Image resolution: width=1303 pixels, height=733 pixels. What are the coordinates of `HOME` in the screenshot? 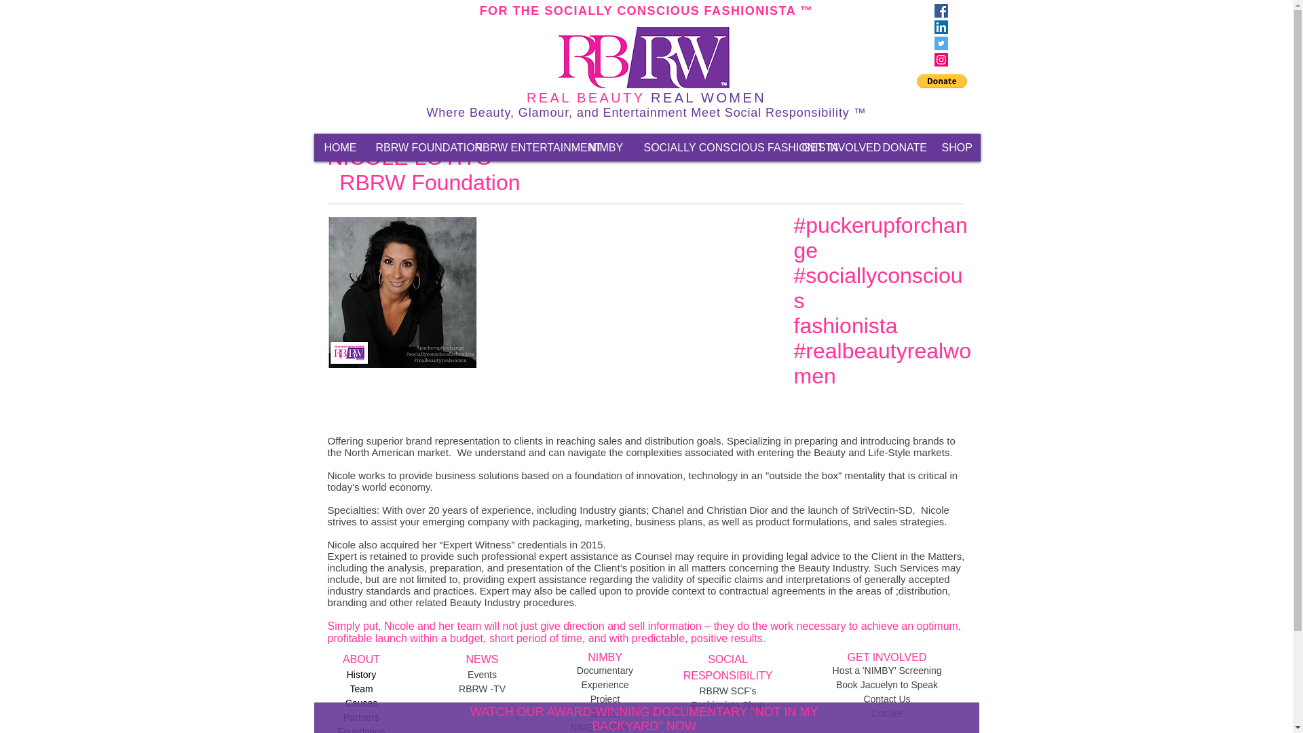 It's located at (339, 147).